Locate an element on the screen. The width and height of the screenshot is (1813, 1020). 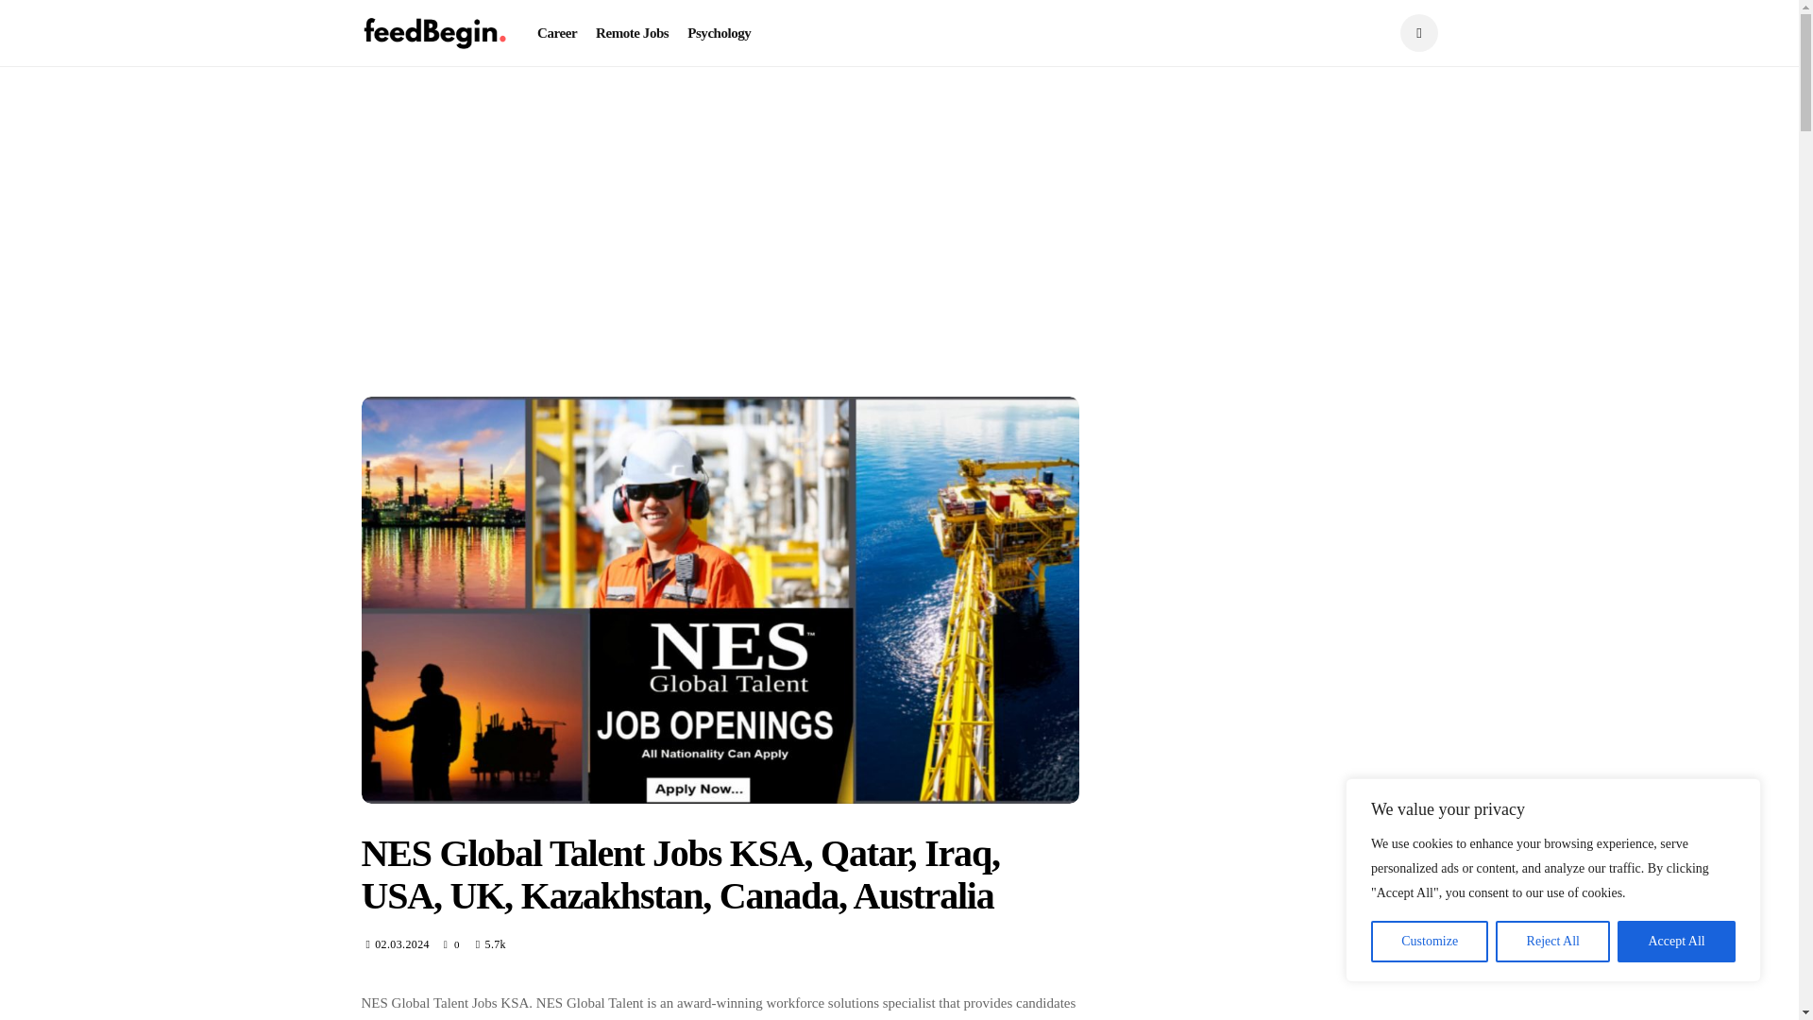
Accept All is located at coordinates (1675, 942).